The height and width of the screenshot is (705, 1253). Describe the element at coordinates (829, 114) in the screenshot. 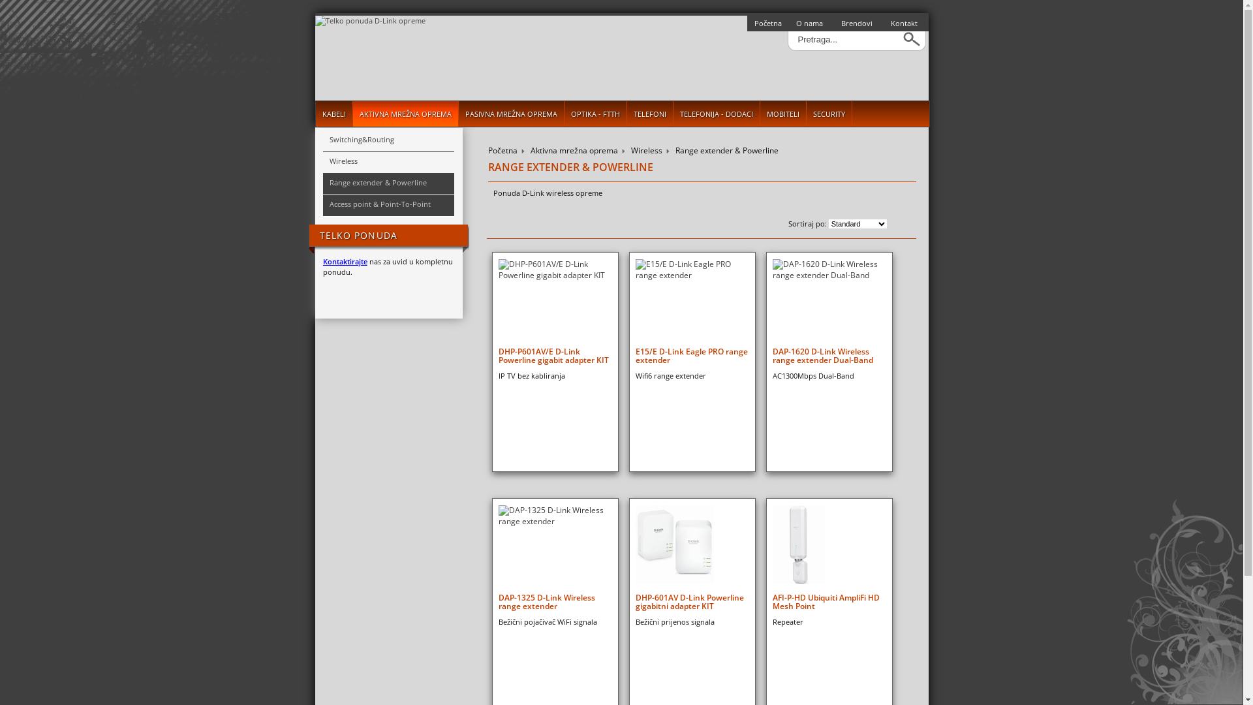

I see `SECURITY` at that location.